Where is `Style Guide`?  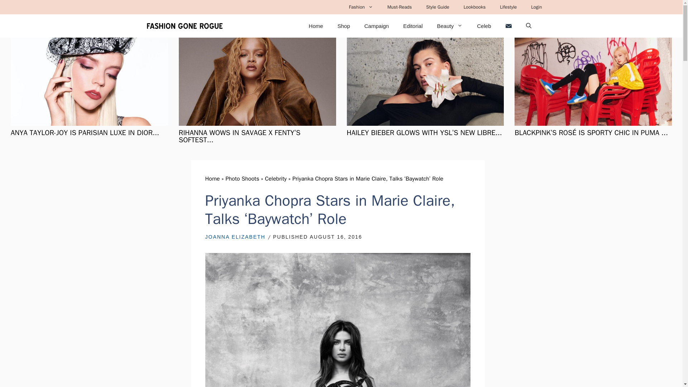
Style Guide is located at coordinates (438, 7).